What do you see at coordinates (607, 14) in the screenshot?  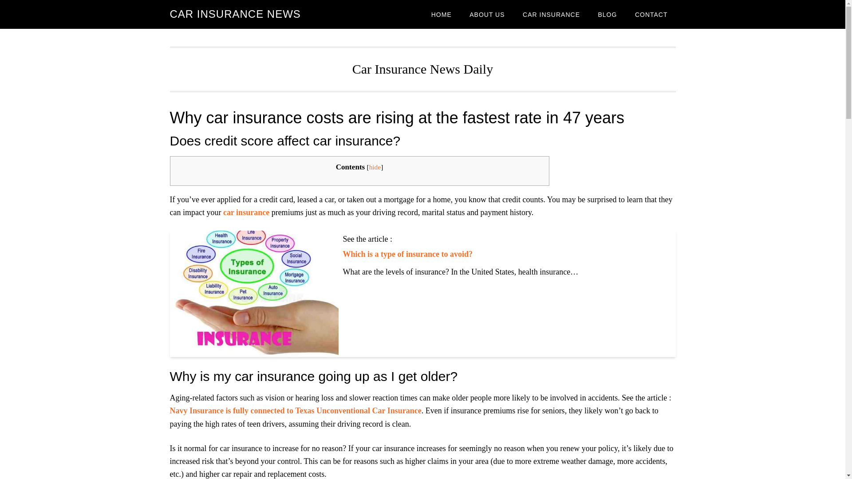 I see `BLOG` at bounding box center [607, 14].